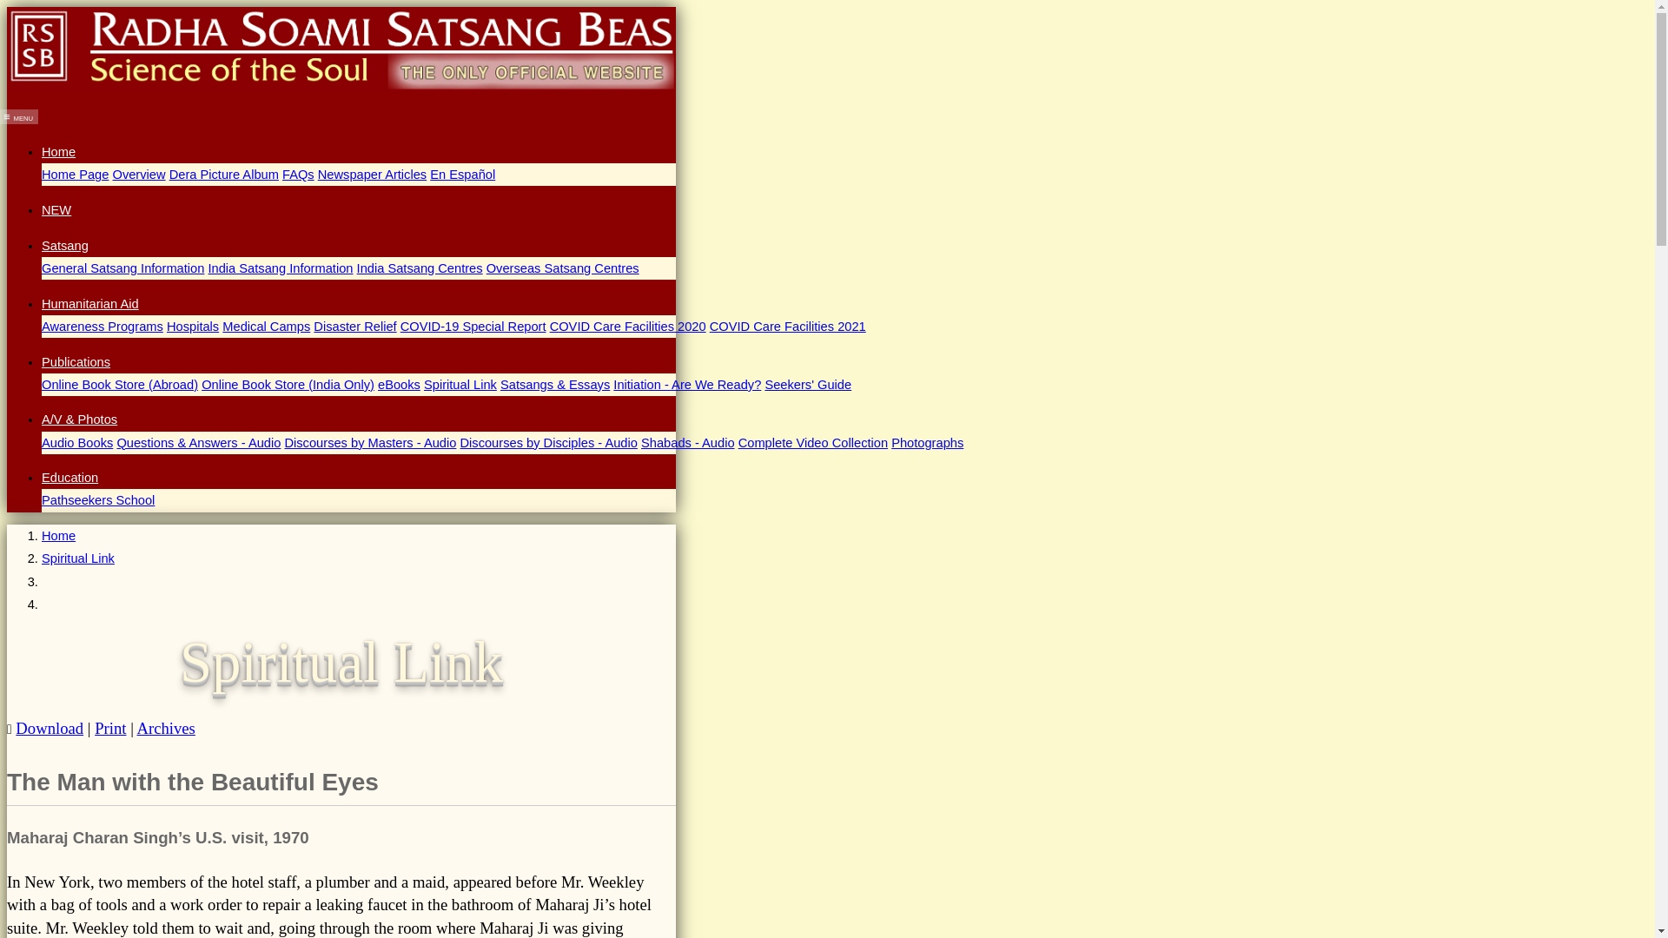 The width and height of the screenshot is (1668, 938). I want to click on General Satsang Information, so click(122, 268).